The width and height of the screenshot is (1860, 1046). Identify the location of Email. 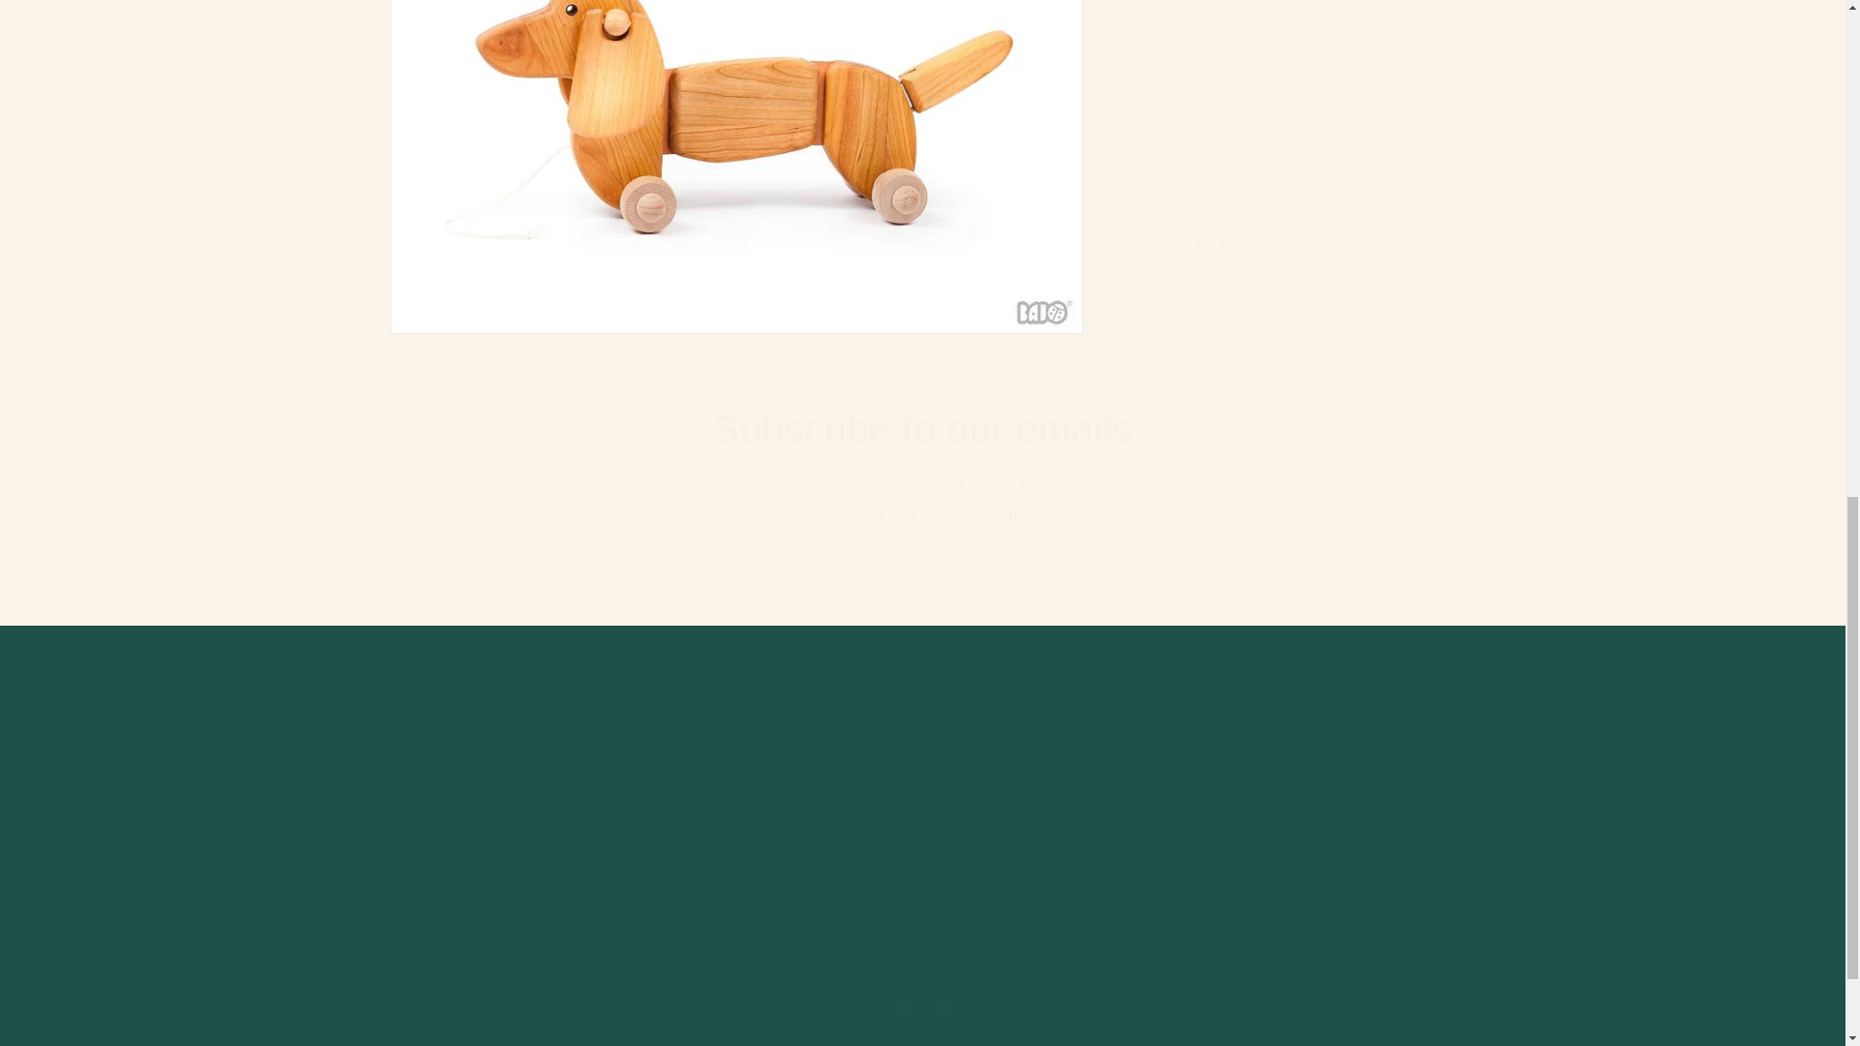
(921, 1007).